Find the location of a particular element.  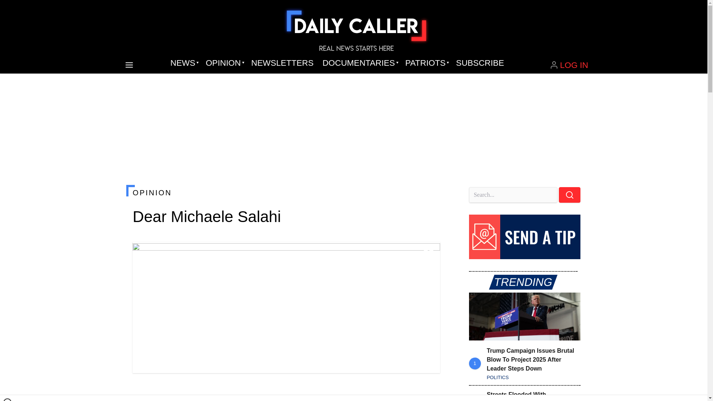

NEWS is located at coordinates (183, 63).